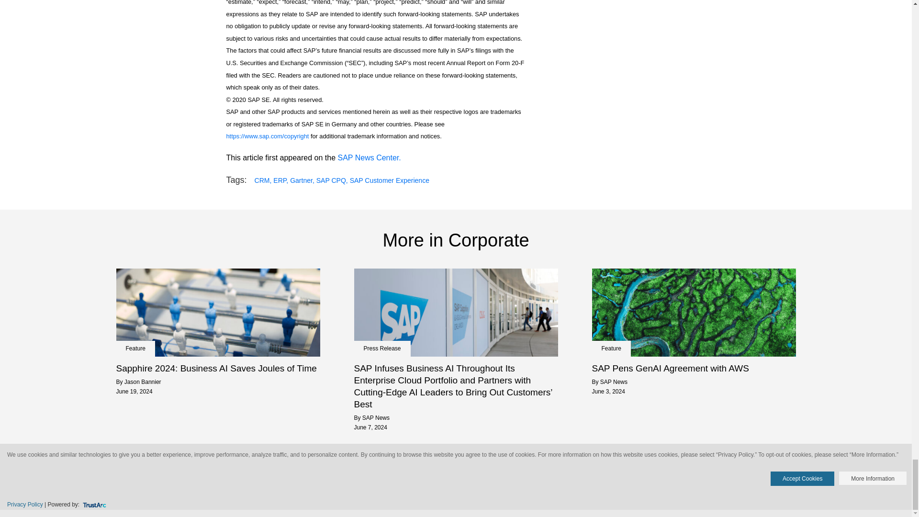 Image resolution: width=919 pixels, height=517 pixels. Describe the element at coordinates (390, 181) in the screenshot. I see `SAP Customer Experience` at that location.